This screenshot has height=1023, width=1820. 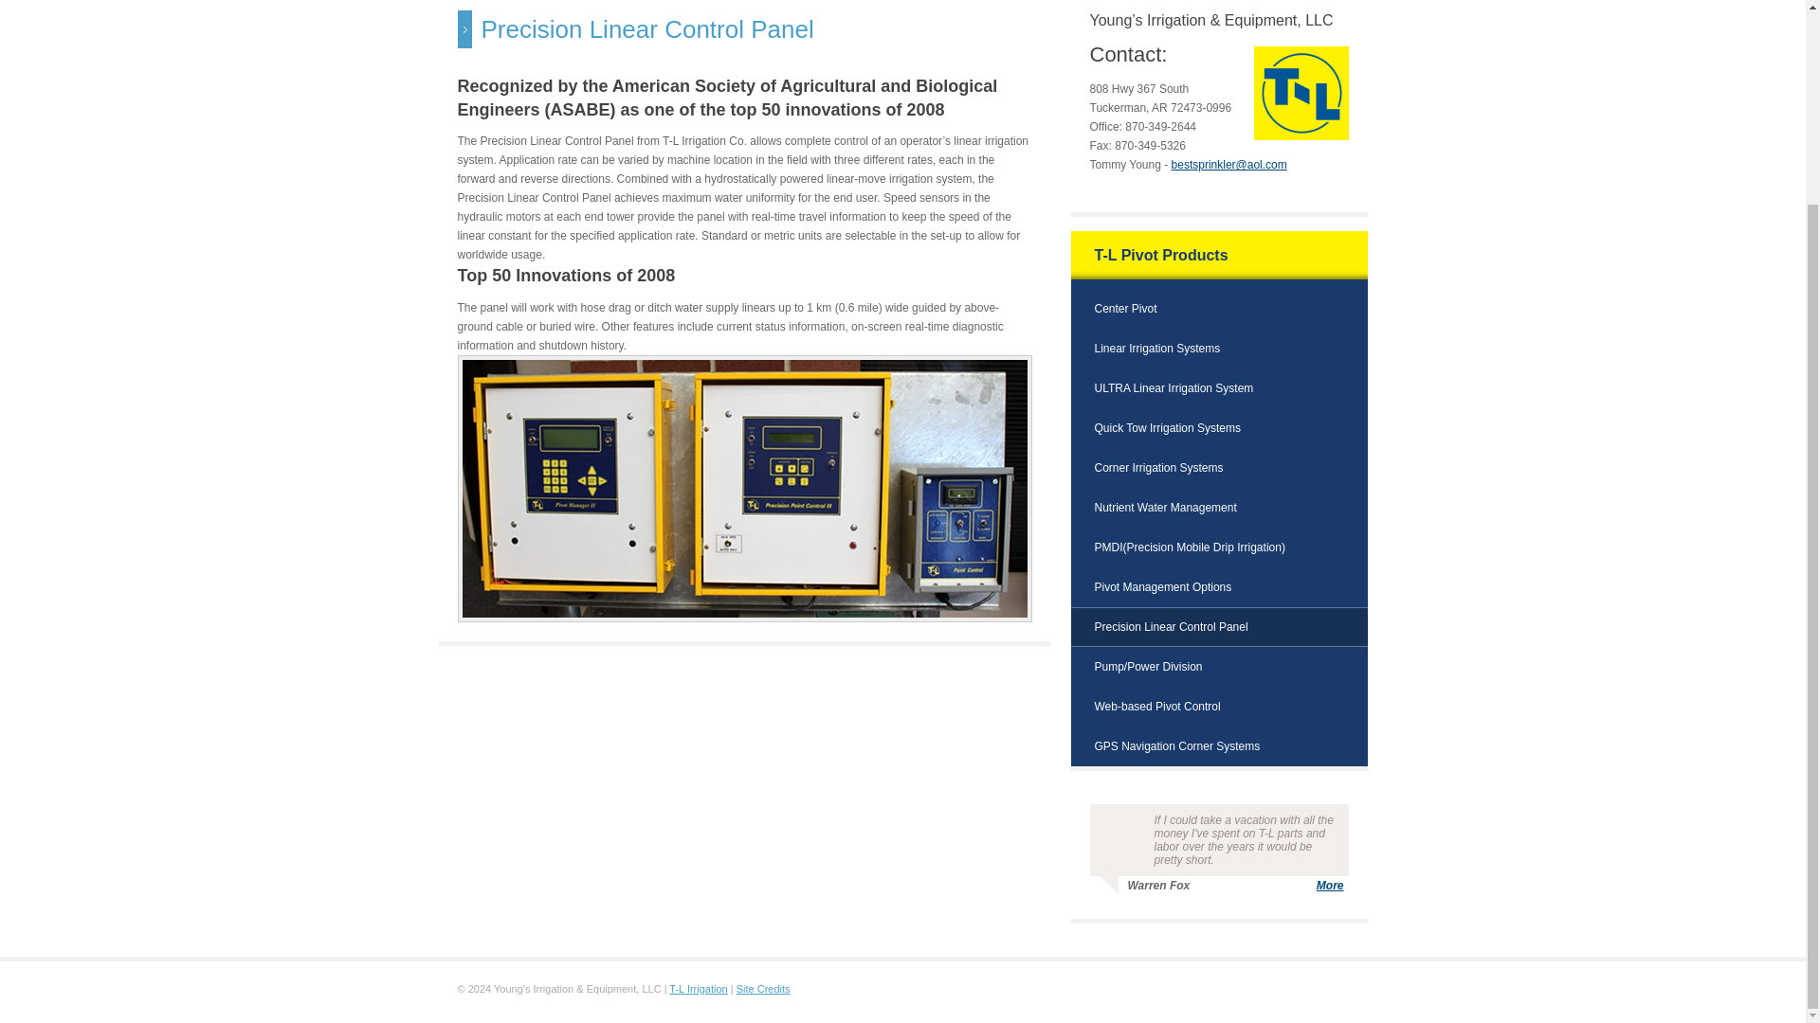 I want to click on ULTRA Linear Irrigation System, so click(x=1174, y=393).